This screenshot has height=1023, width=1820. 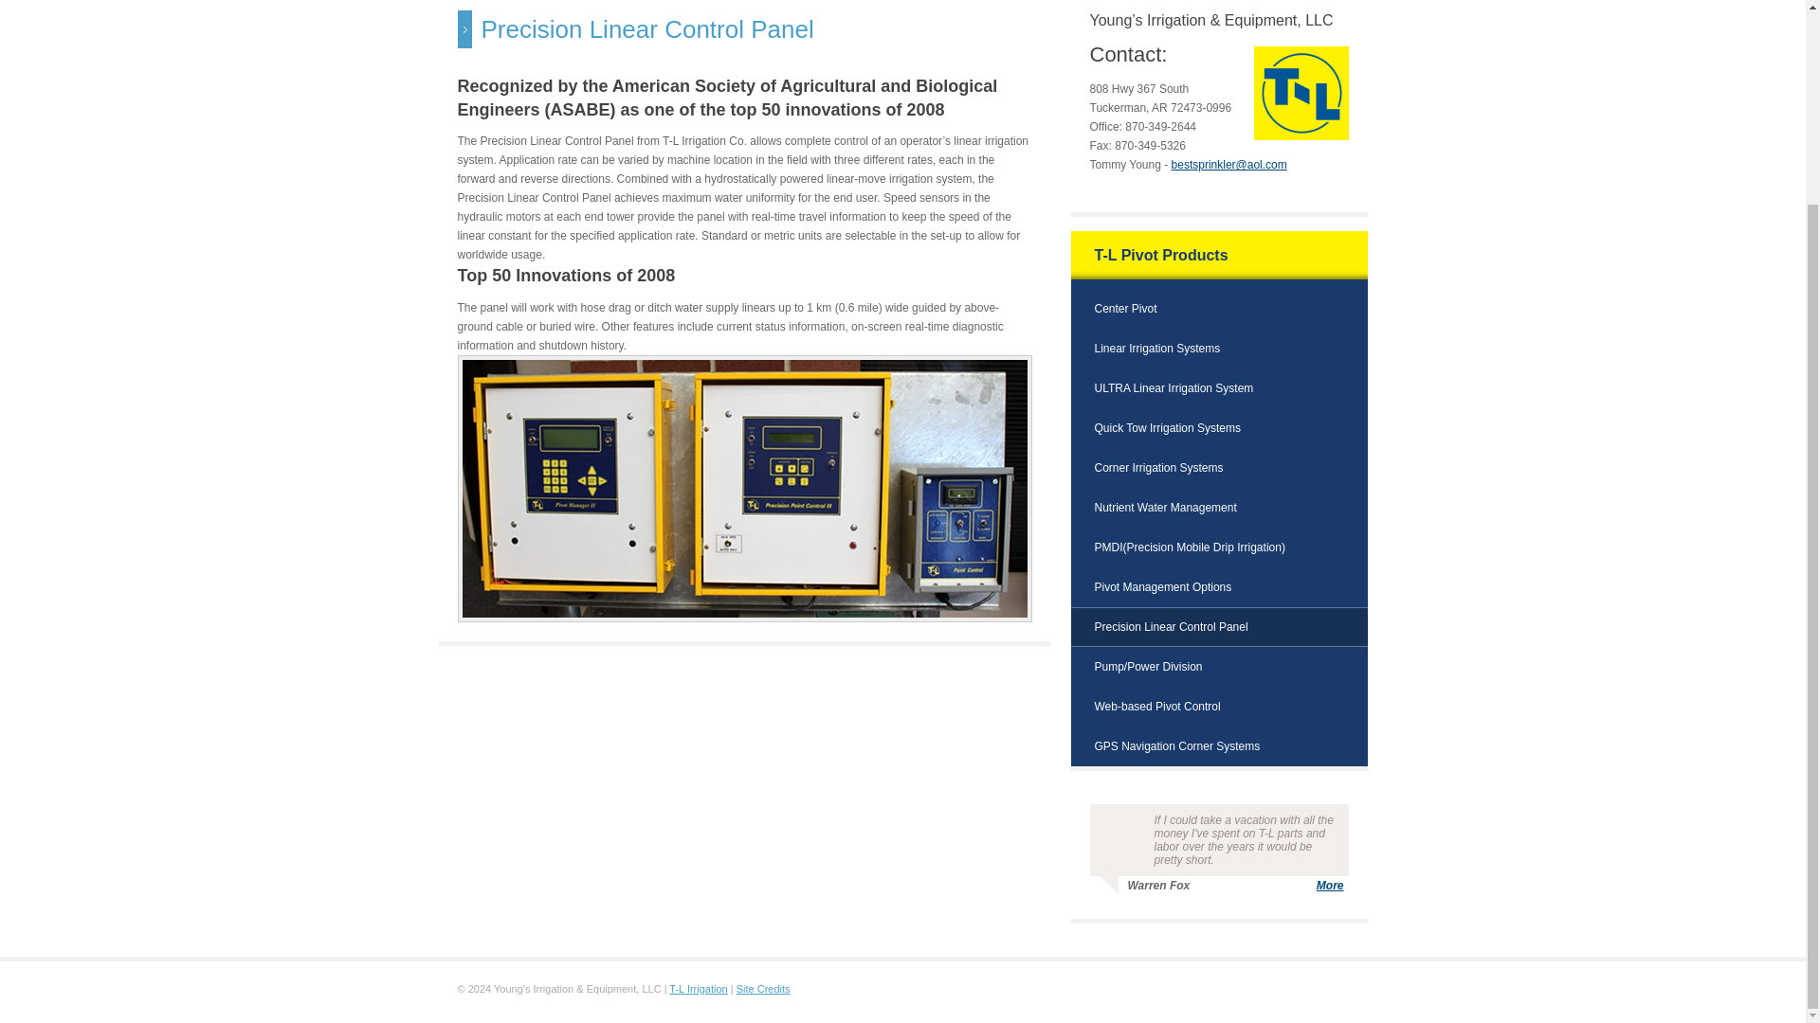 I want to click on ULTRA Linear Irrigation System, so click(x=1174, y=393).